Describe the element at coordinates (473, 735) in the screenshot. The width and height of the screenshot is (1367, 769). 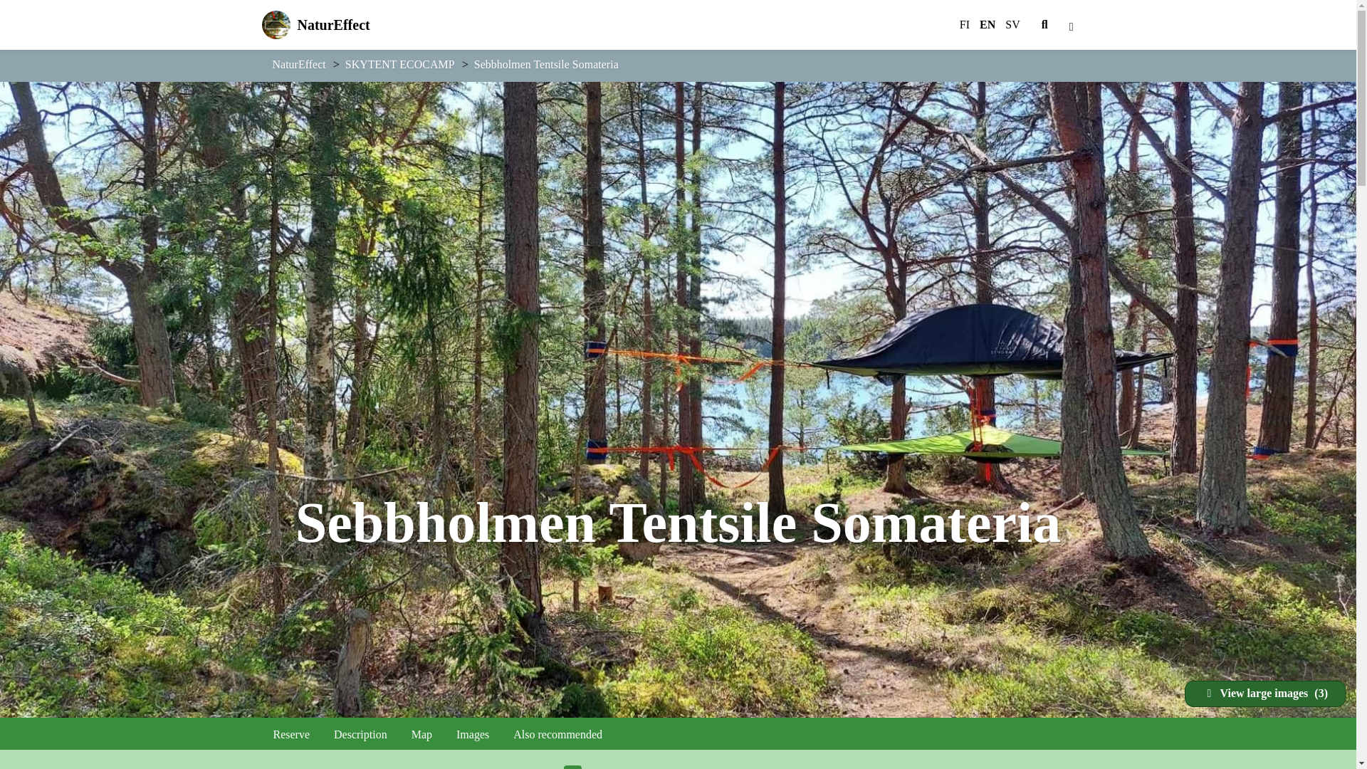
I see `Images` at that location.